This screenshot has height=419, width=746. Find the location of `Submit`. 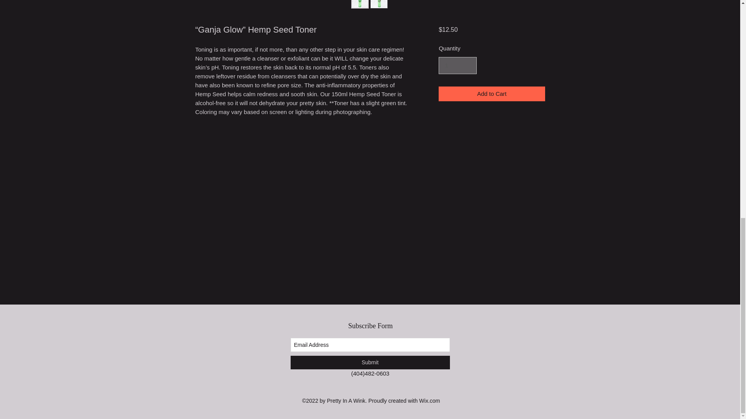

Submit is located at coordinates (370, 362).